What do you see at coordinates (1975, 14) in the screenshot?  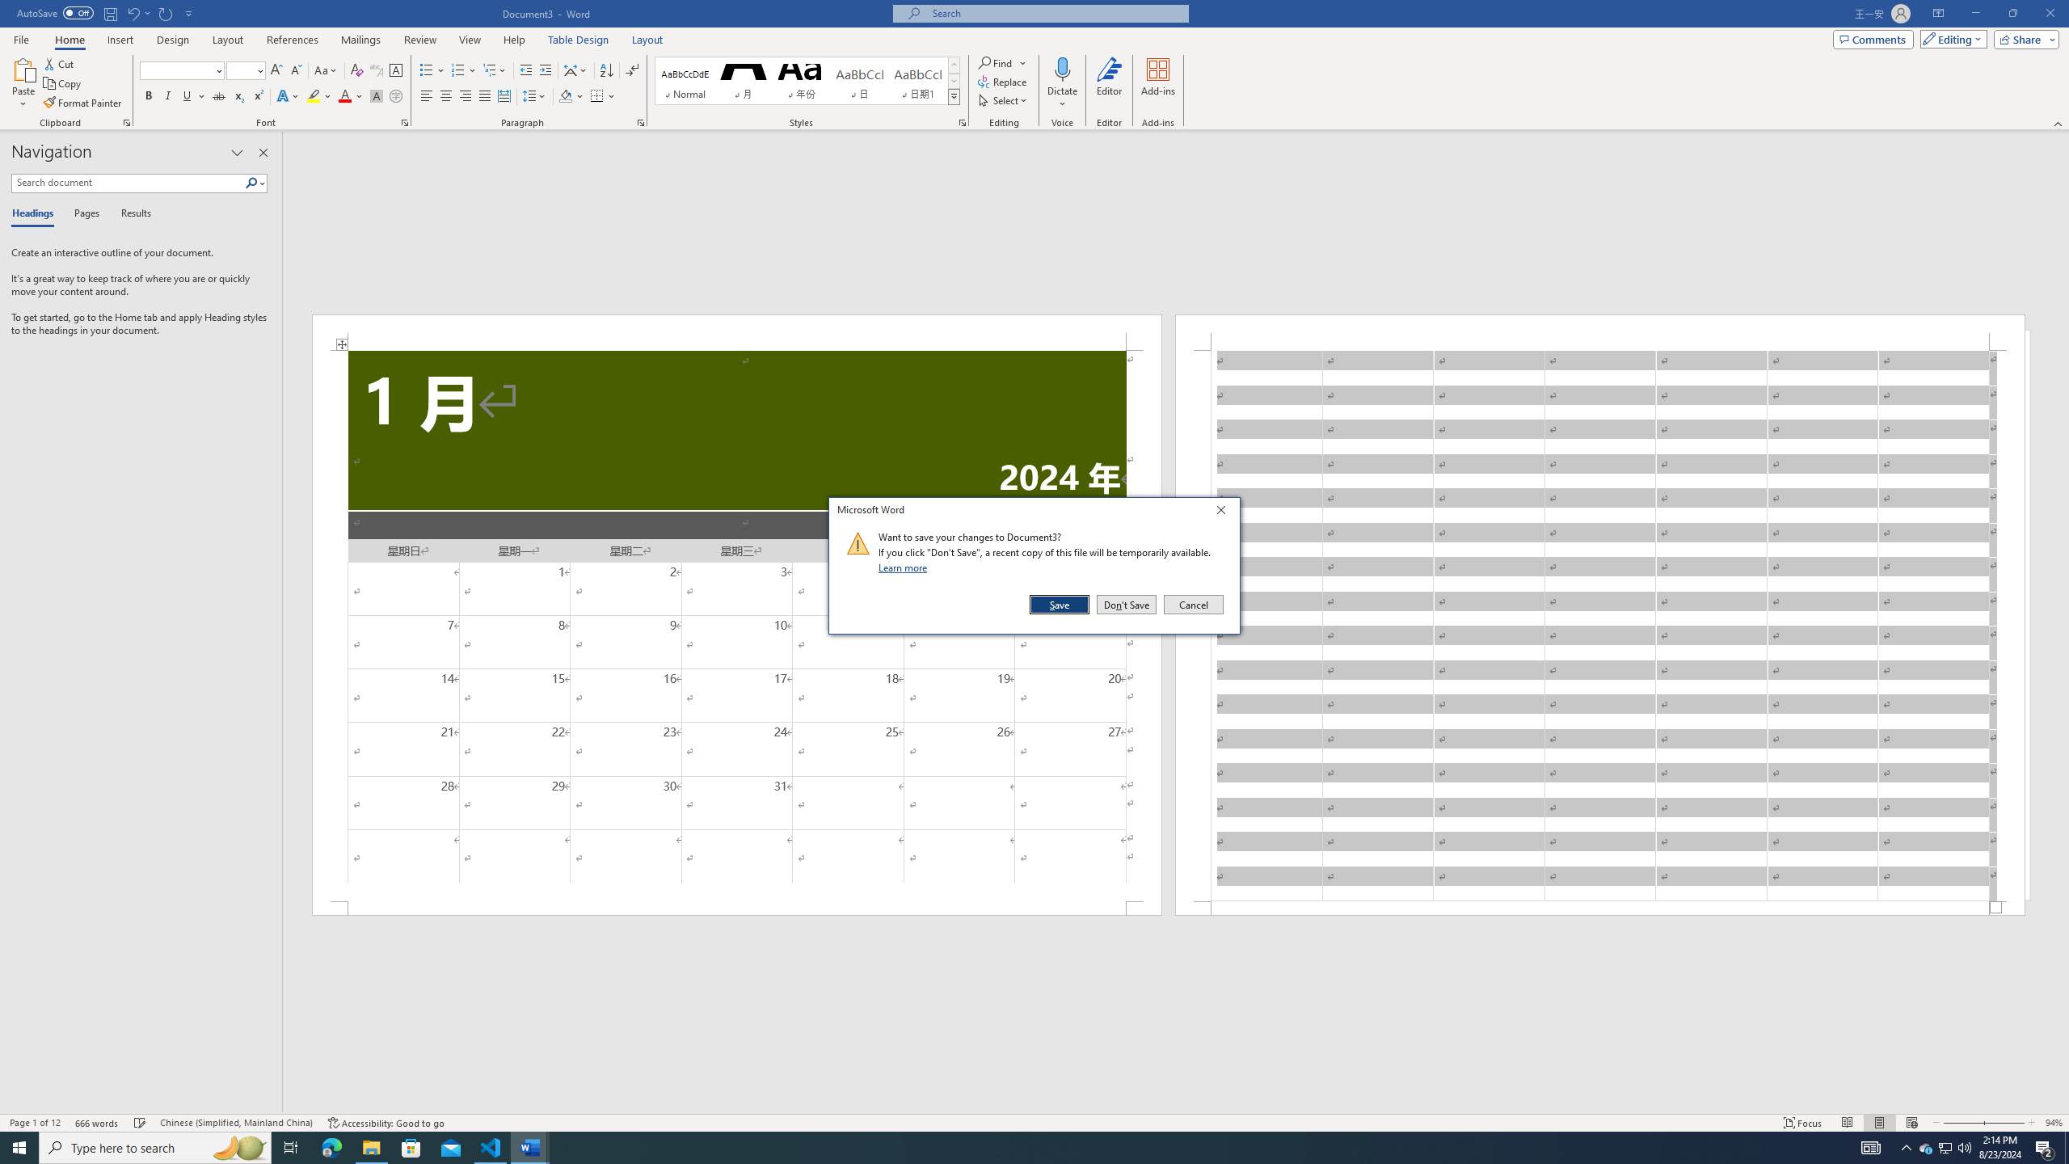 I see `Minimize` at bounding box center [1975, 14].